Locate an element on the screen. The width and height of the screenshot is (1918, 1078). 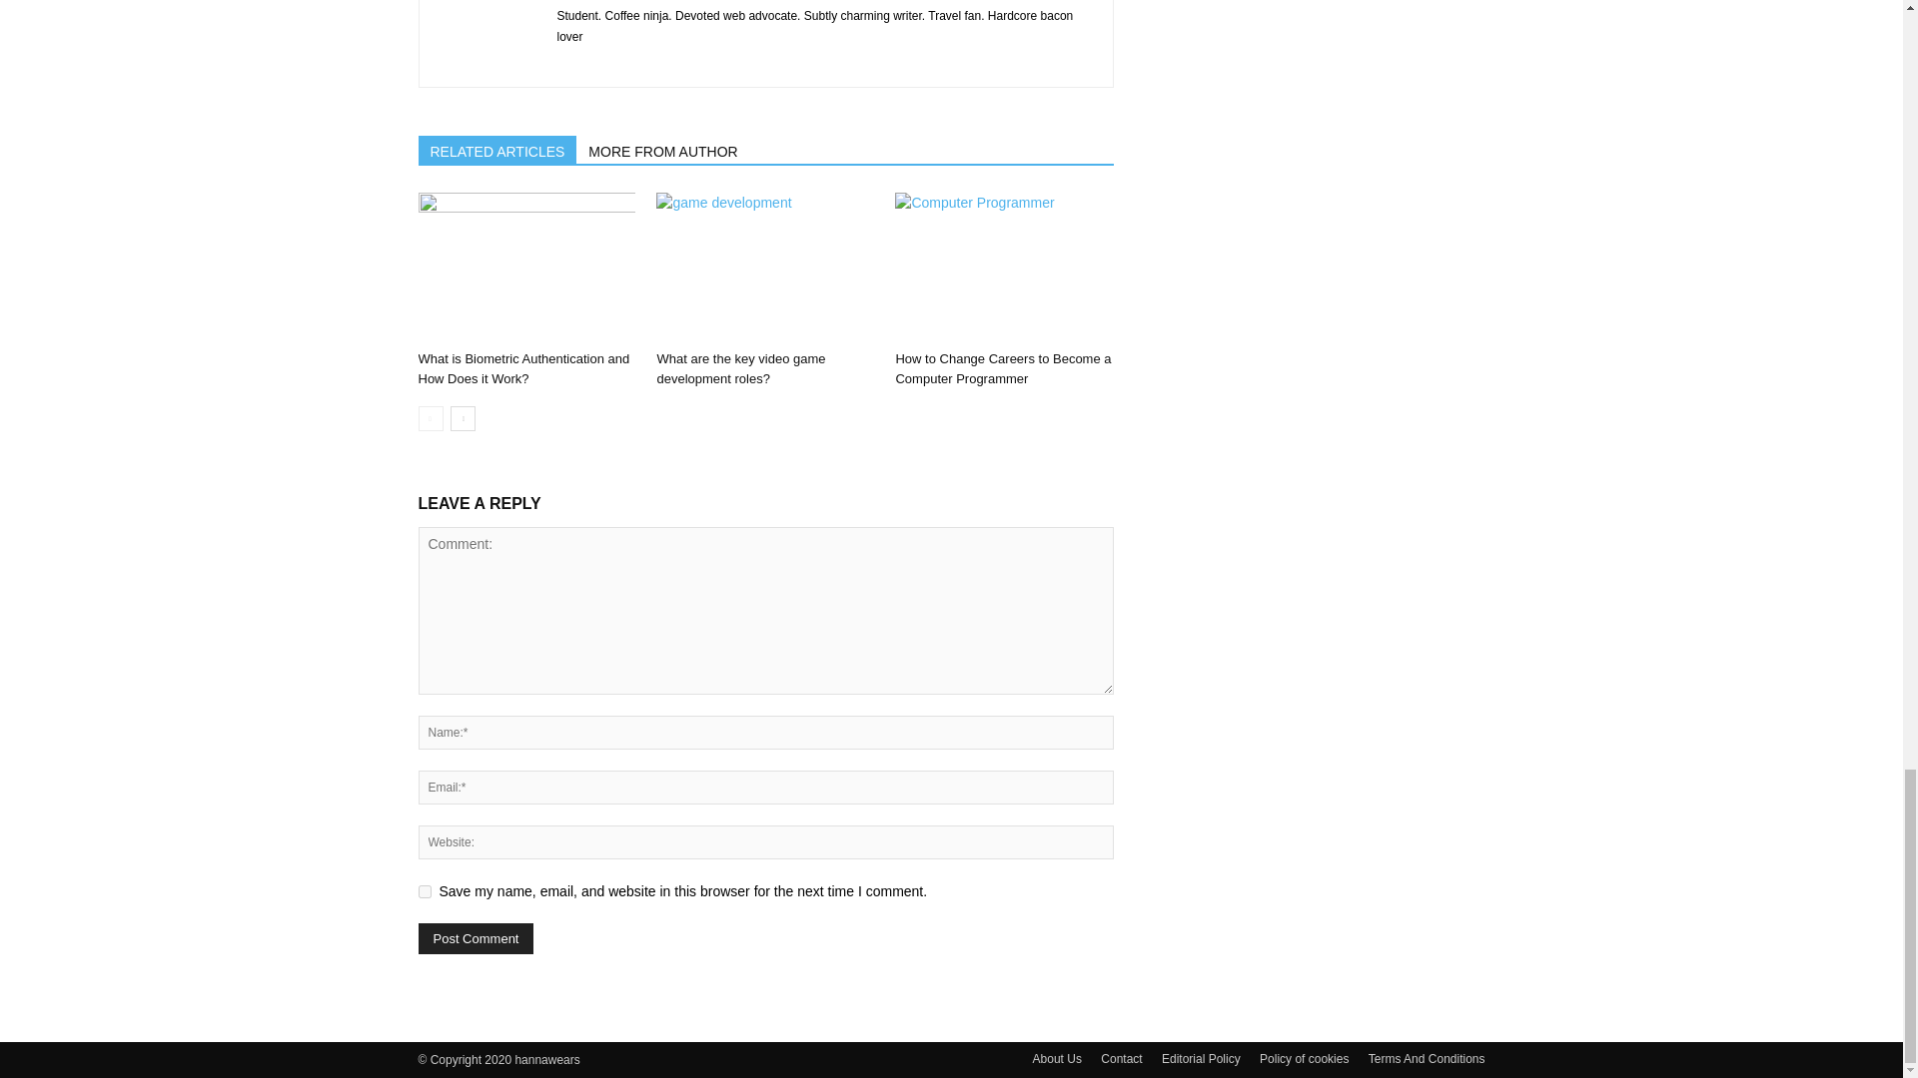
What is Biometric Authentication and How Does it Work? is located at coordinates (523, 368).